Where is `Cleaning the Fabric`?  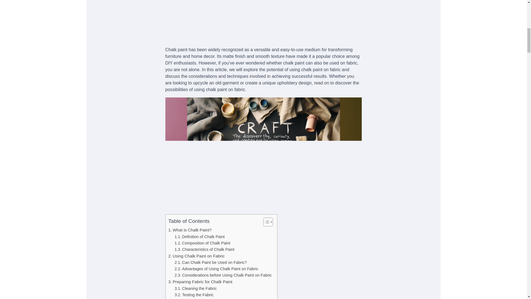
Cleaning the Fabric is located at coordinates (196, 288).